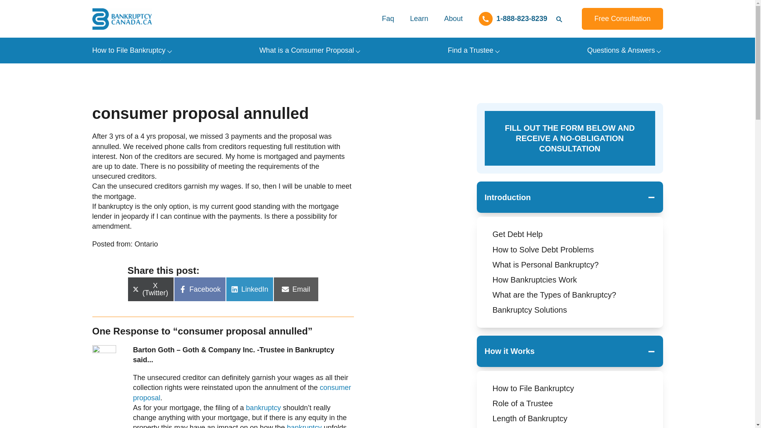 The image size is (761, 428). I want to click on How to File Bankruptcy, so click(128, 50).